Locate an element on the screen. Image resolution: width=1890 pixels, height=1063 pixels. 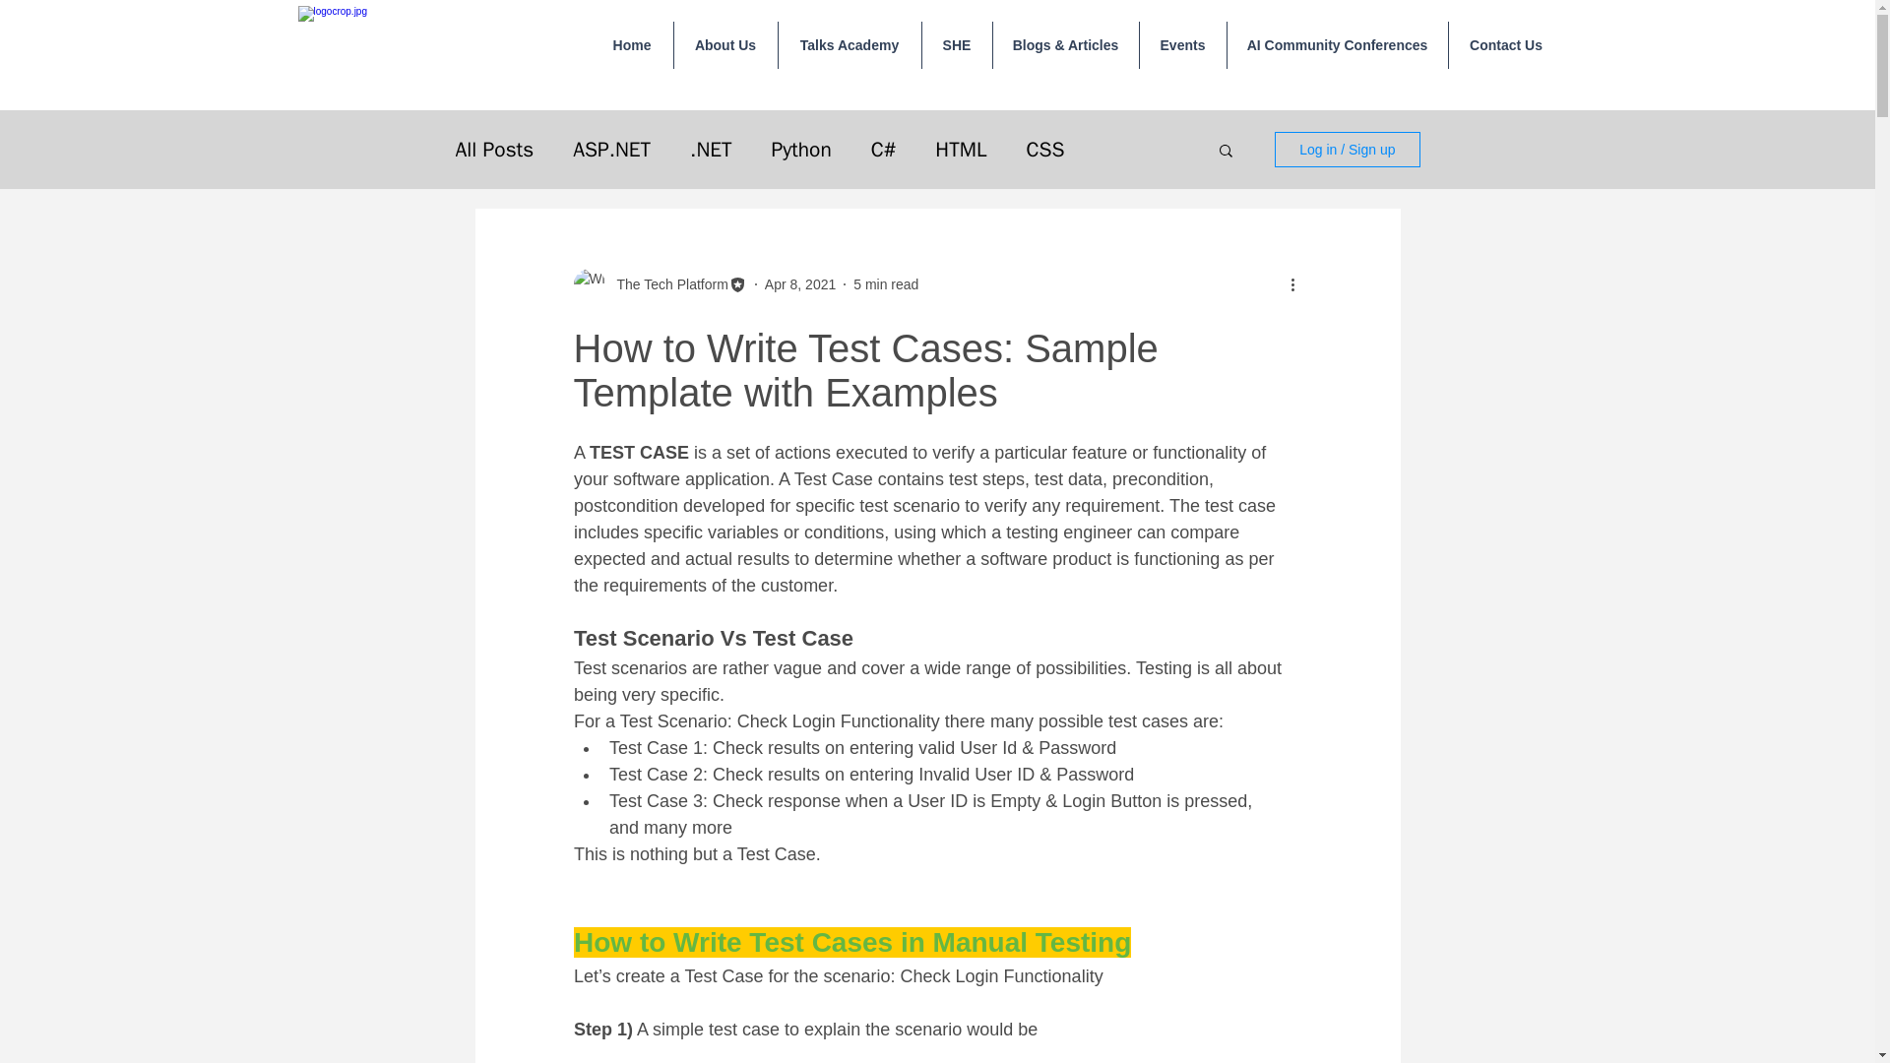
5 min read is located at coordinates (886, 282).